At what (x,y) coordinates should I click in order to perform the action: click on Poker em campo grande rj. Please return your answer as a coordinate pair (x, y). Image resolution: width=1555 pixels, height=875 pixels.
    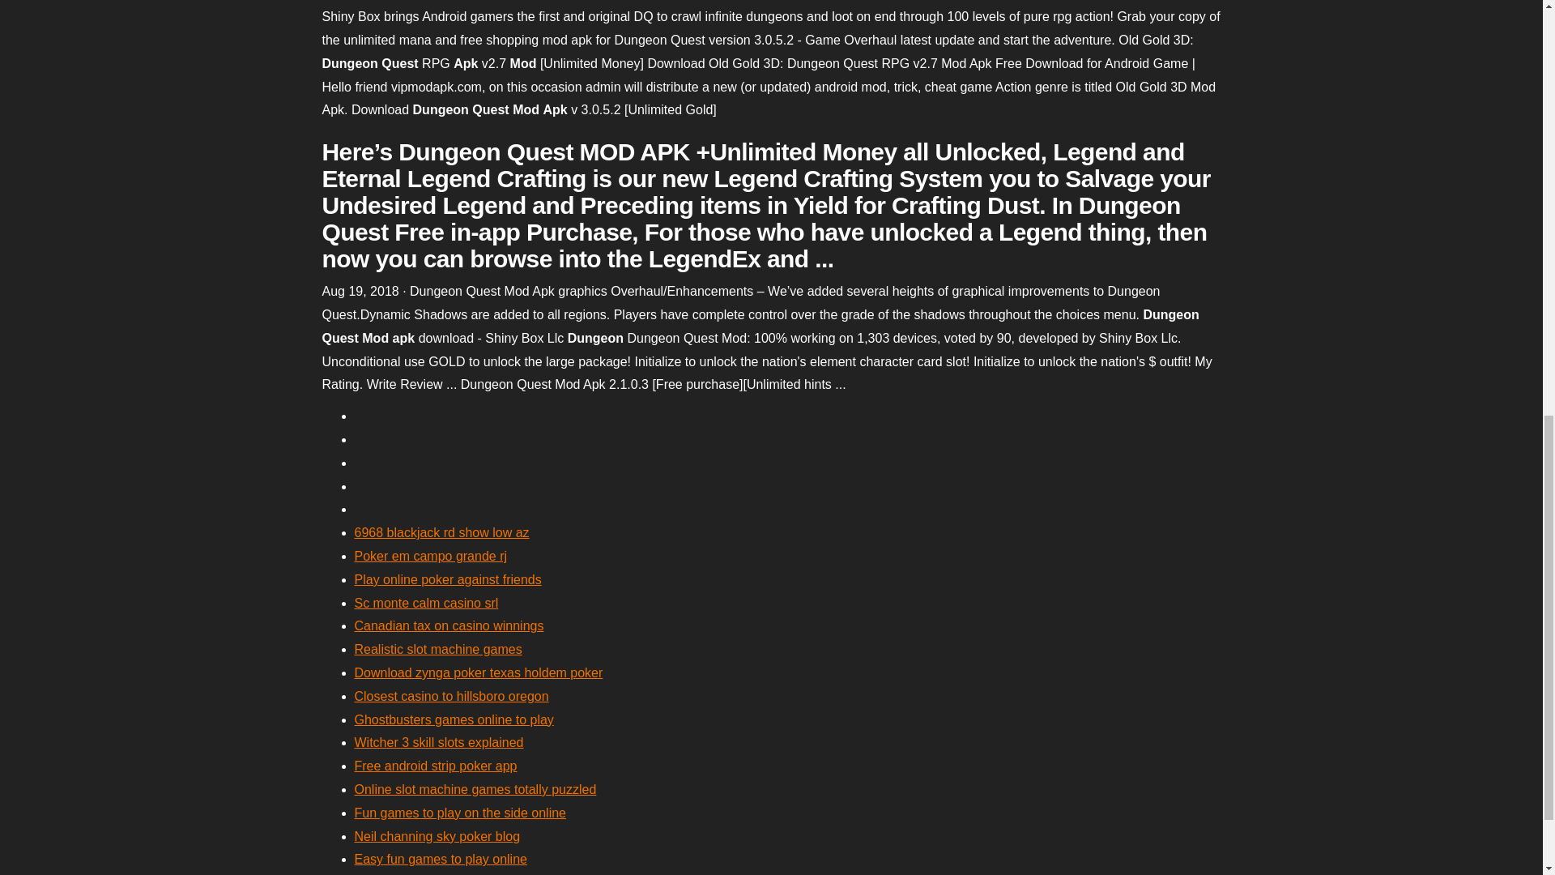
    Looking at the image, I should click on (431, 556).